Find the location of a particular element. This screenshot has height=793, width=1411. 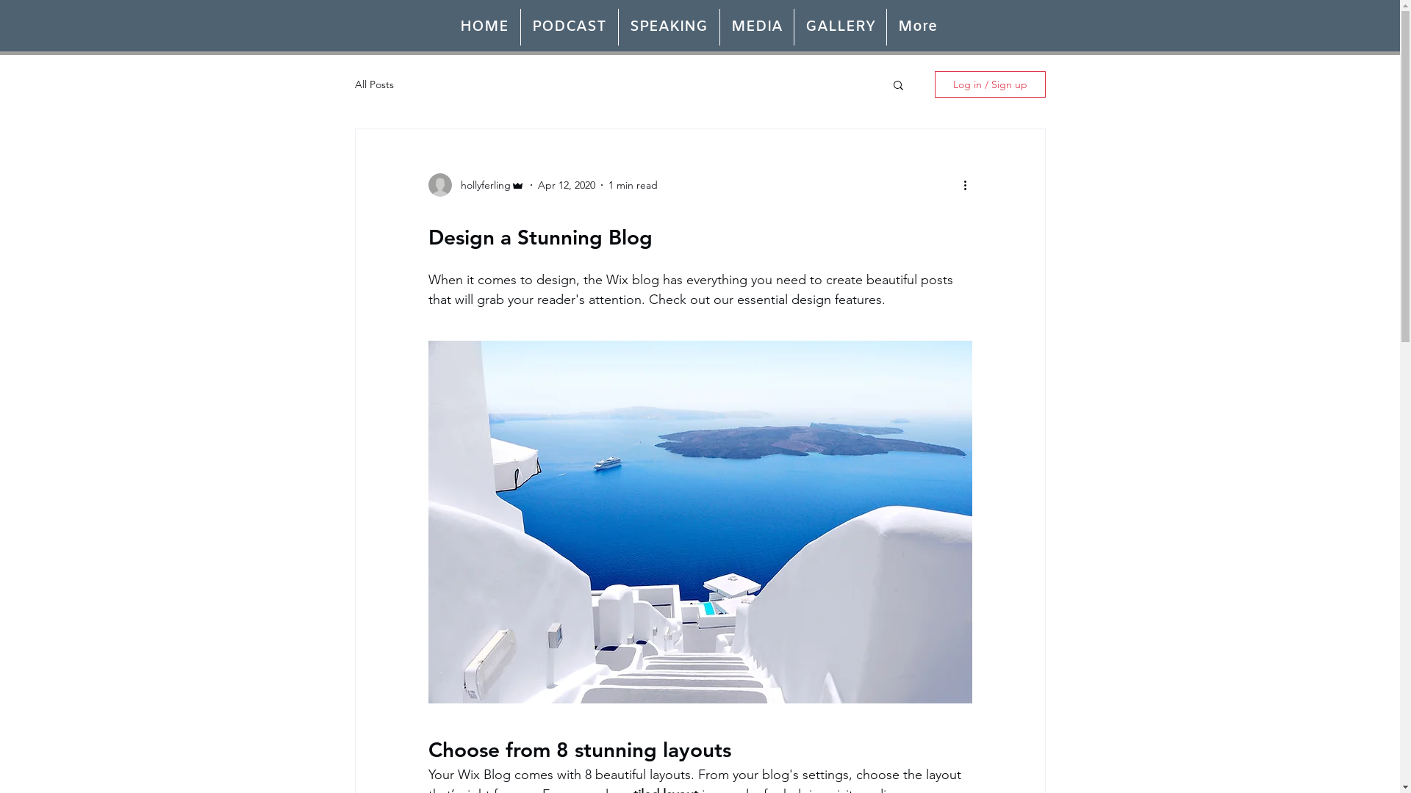

SPEAKING is located at coordinates (669, 27).